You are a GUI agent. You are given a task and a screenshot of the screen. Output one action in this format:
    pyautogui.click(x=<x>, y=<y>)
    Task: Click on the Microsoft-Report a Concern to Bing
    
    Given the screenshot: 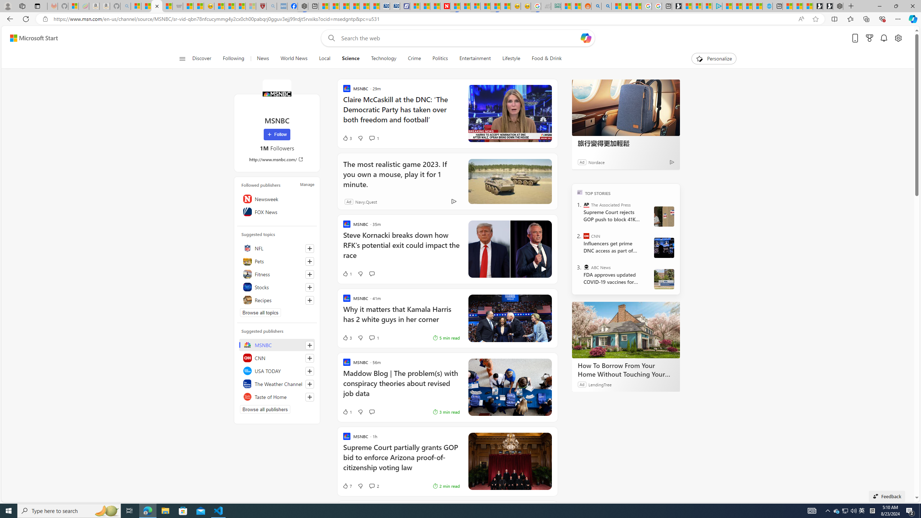 What is the action you would take?
    pyautogui.click(x=73, y=6)
    